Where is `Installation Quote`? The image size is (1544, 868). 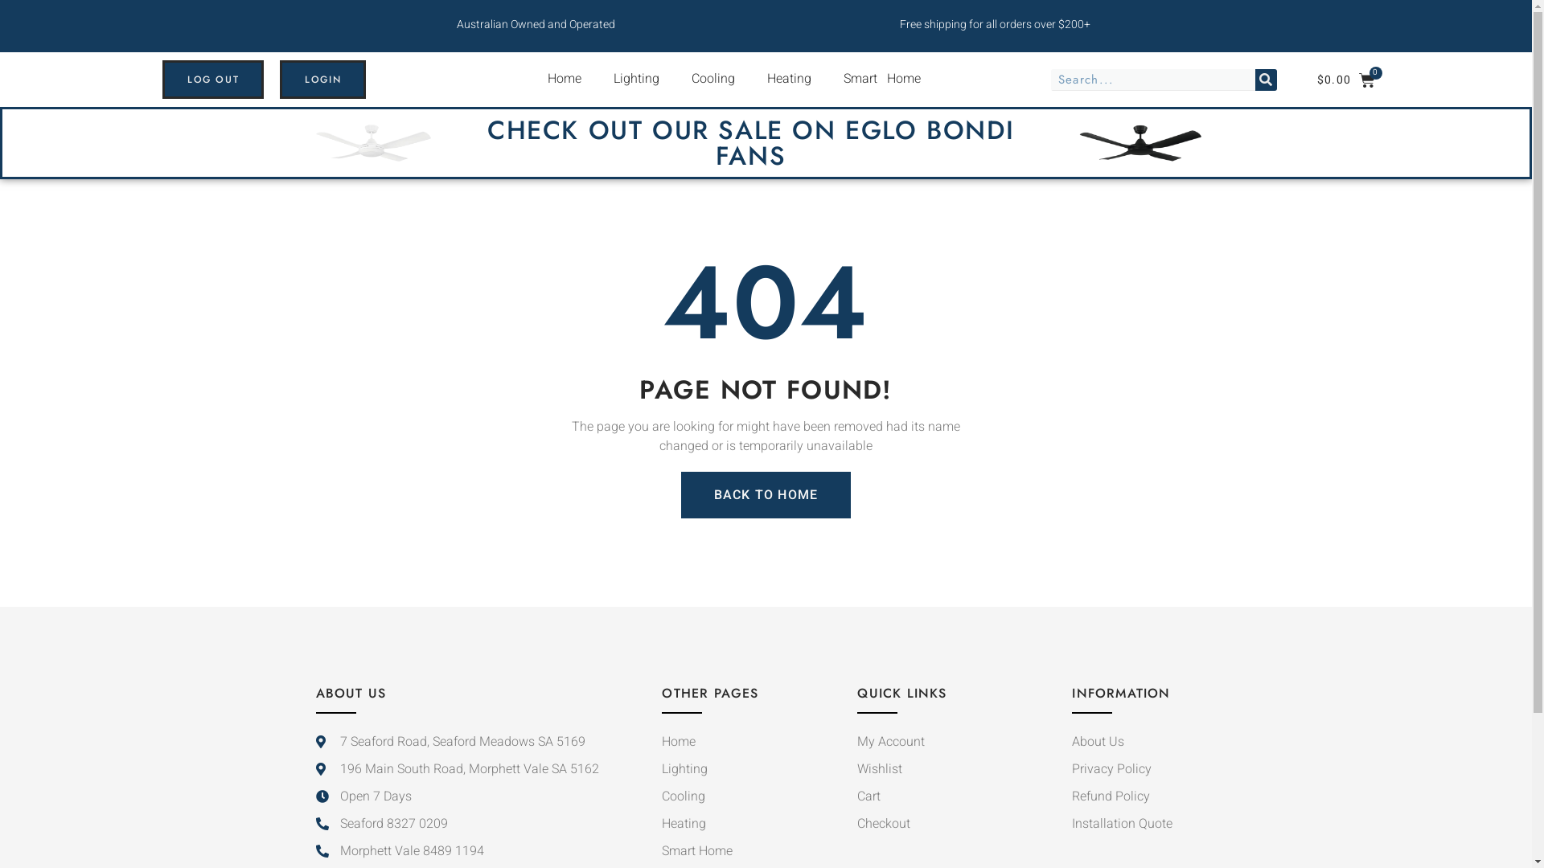
Installation Quote is located at coordinates (1144, 824).